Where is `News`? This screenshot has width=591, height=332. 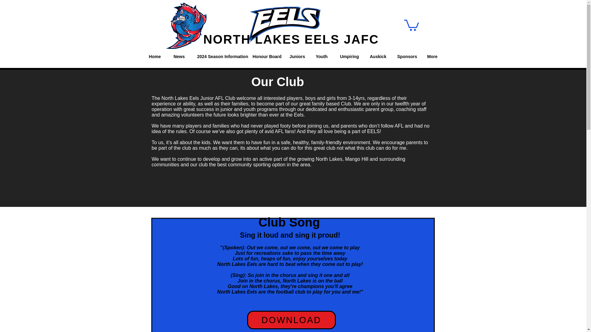
News is located at coordinates (179, 56).